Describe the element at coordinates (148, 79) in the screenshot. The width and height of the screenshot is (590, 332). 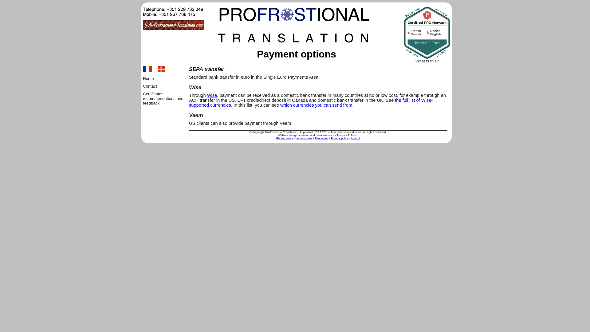
I see `Home` at that location.